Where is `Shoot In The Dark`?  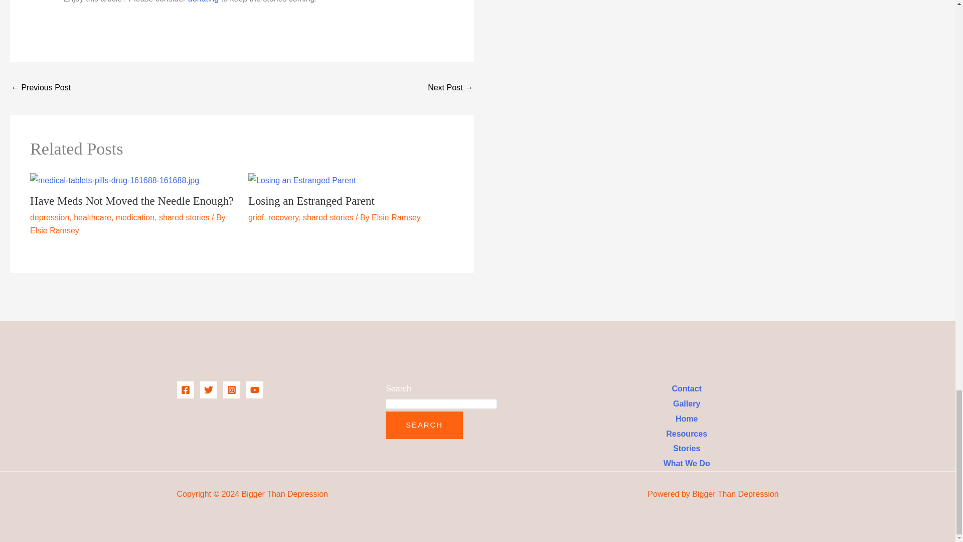 Shoot In The Dark is located at coordinates (450, 88).